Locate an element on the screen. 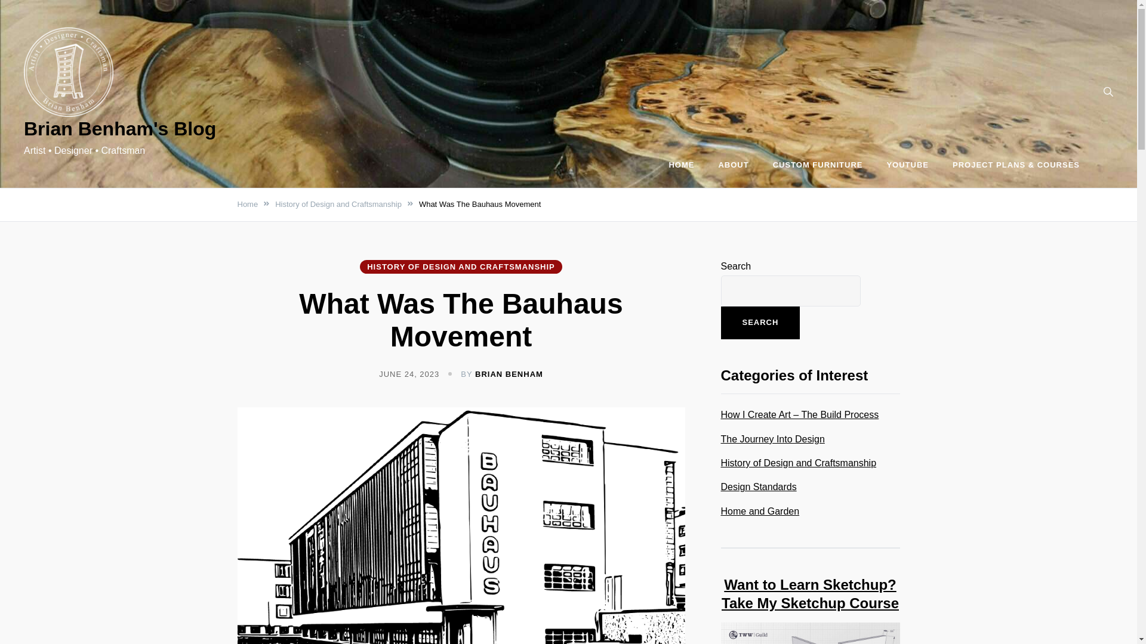 This screenshot has width=1146, height=644. HISTORY OF DESIGN AND CRAFTSMANSHIP is located at coordinates (461, 267).